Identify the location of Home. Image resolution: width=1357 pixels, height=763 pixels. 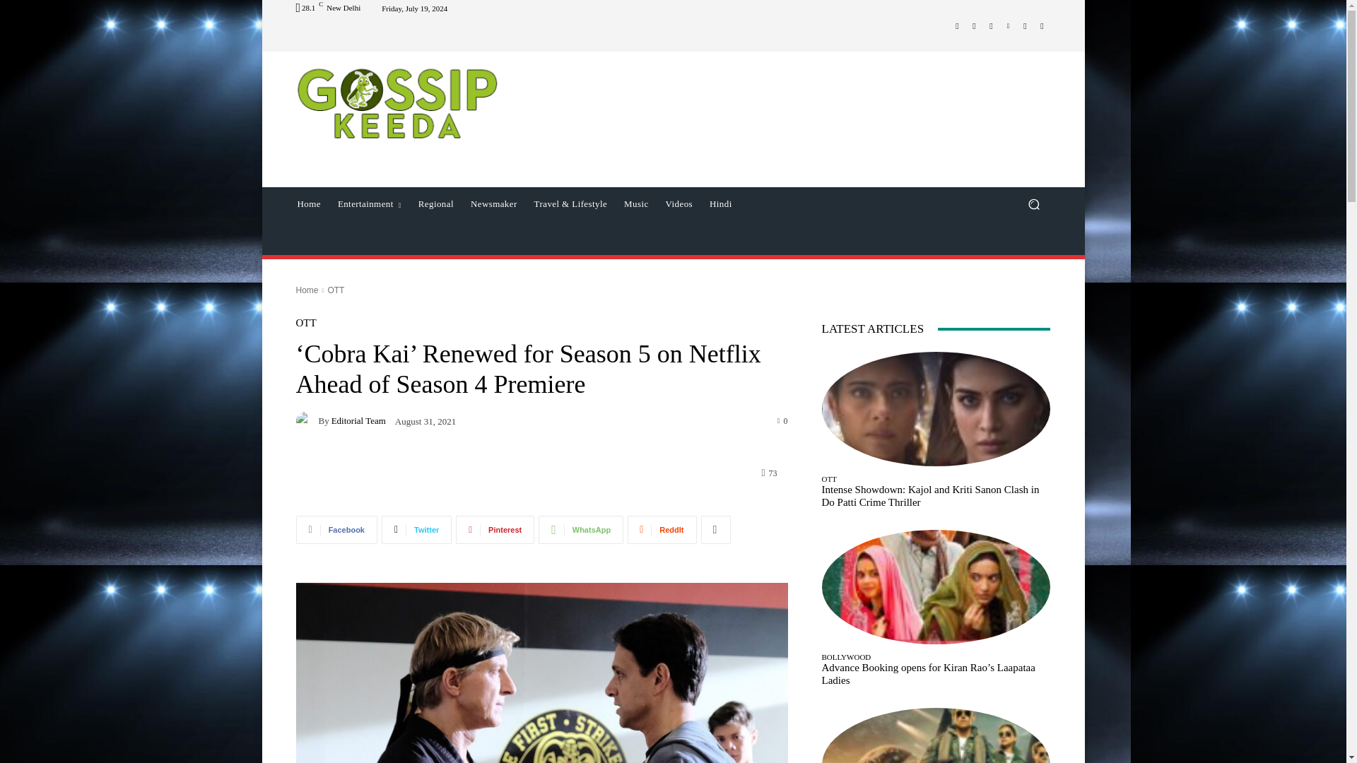
(308, 203).